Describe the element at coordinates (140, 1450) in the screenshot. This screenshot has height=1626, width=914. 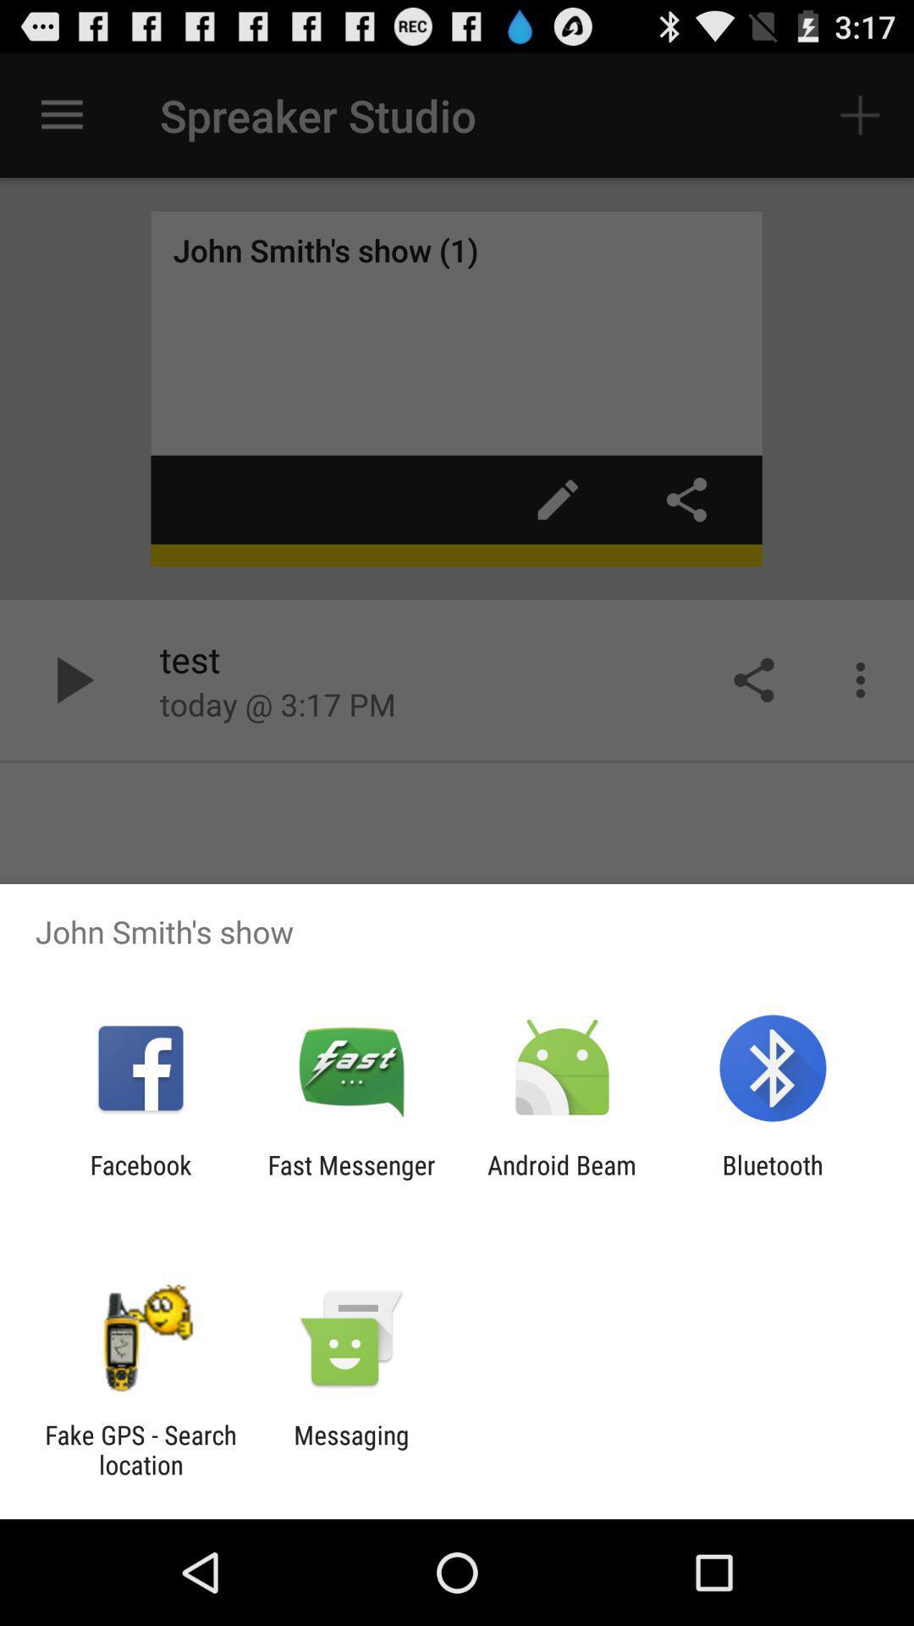
I see `select fake gps search item` at that location.